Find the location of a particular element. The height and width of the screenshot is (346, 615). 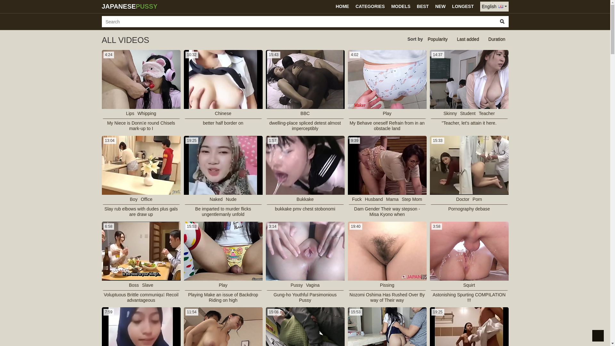

Mama is located at coordinates (392, 199).